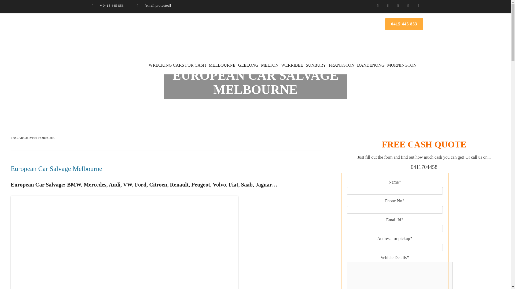 The image size is (515, 289). I want to click on WERRIBEE, so click(292, 65).